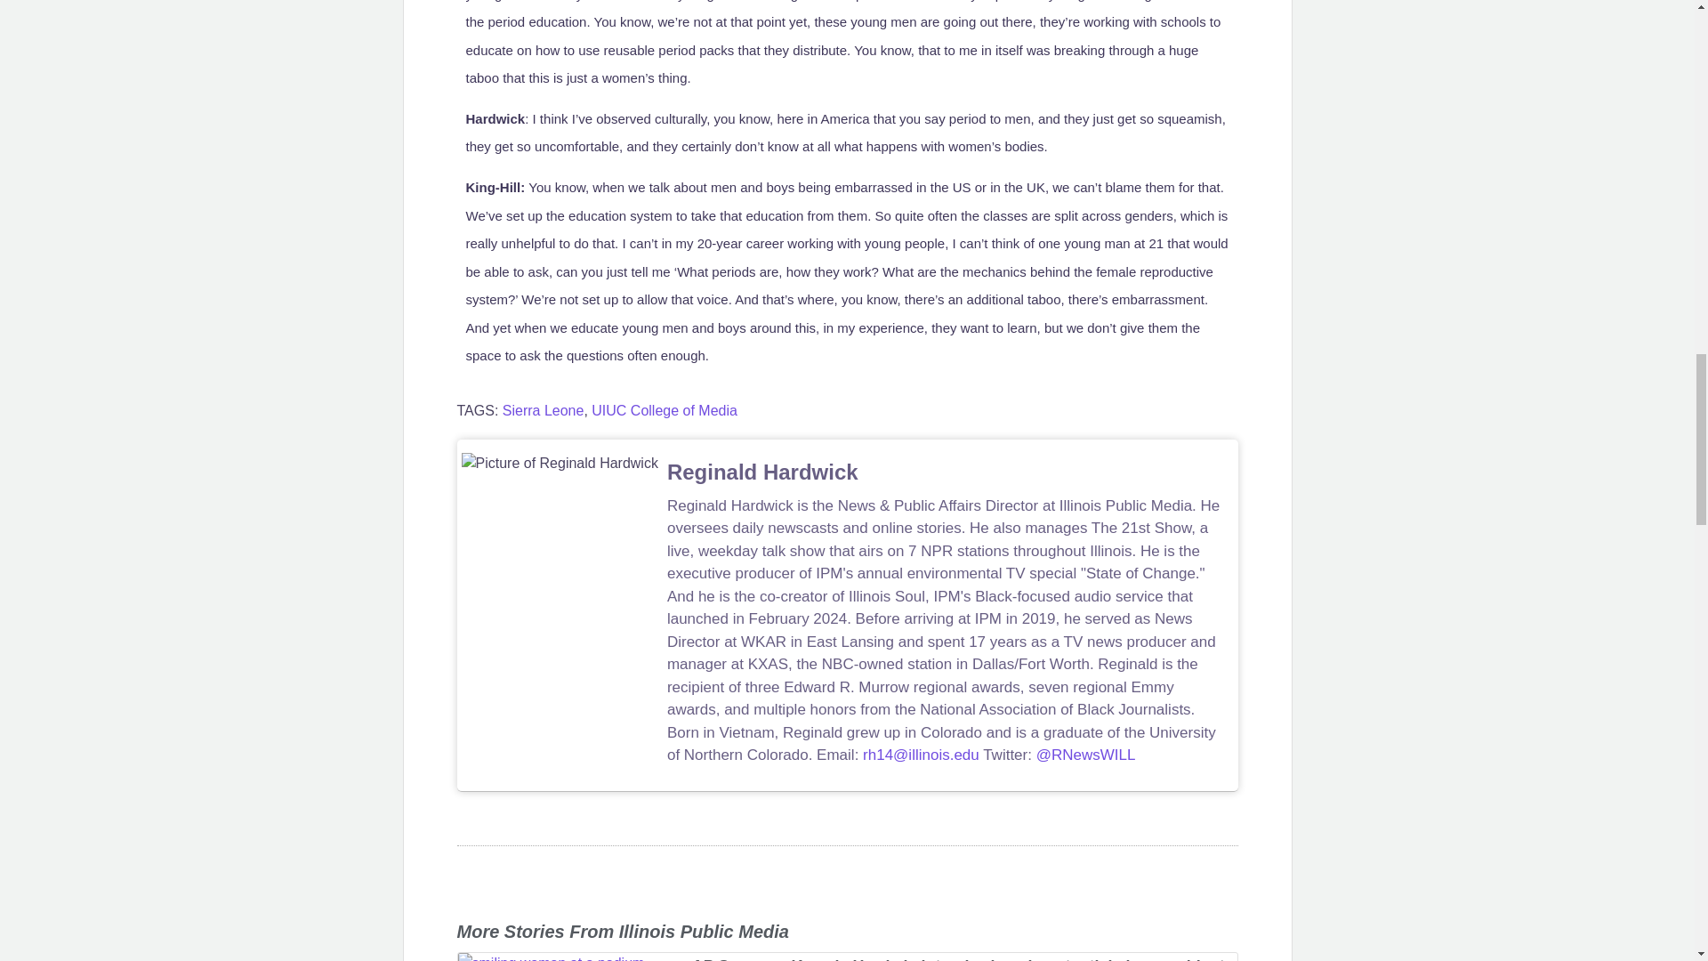  Describe the element at coordinates (543, 409) in the screenshot. I see `Sierra Leone` at that location.